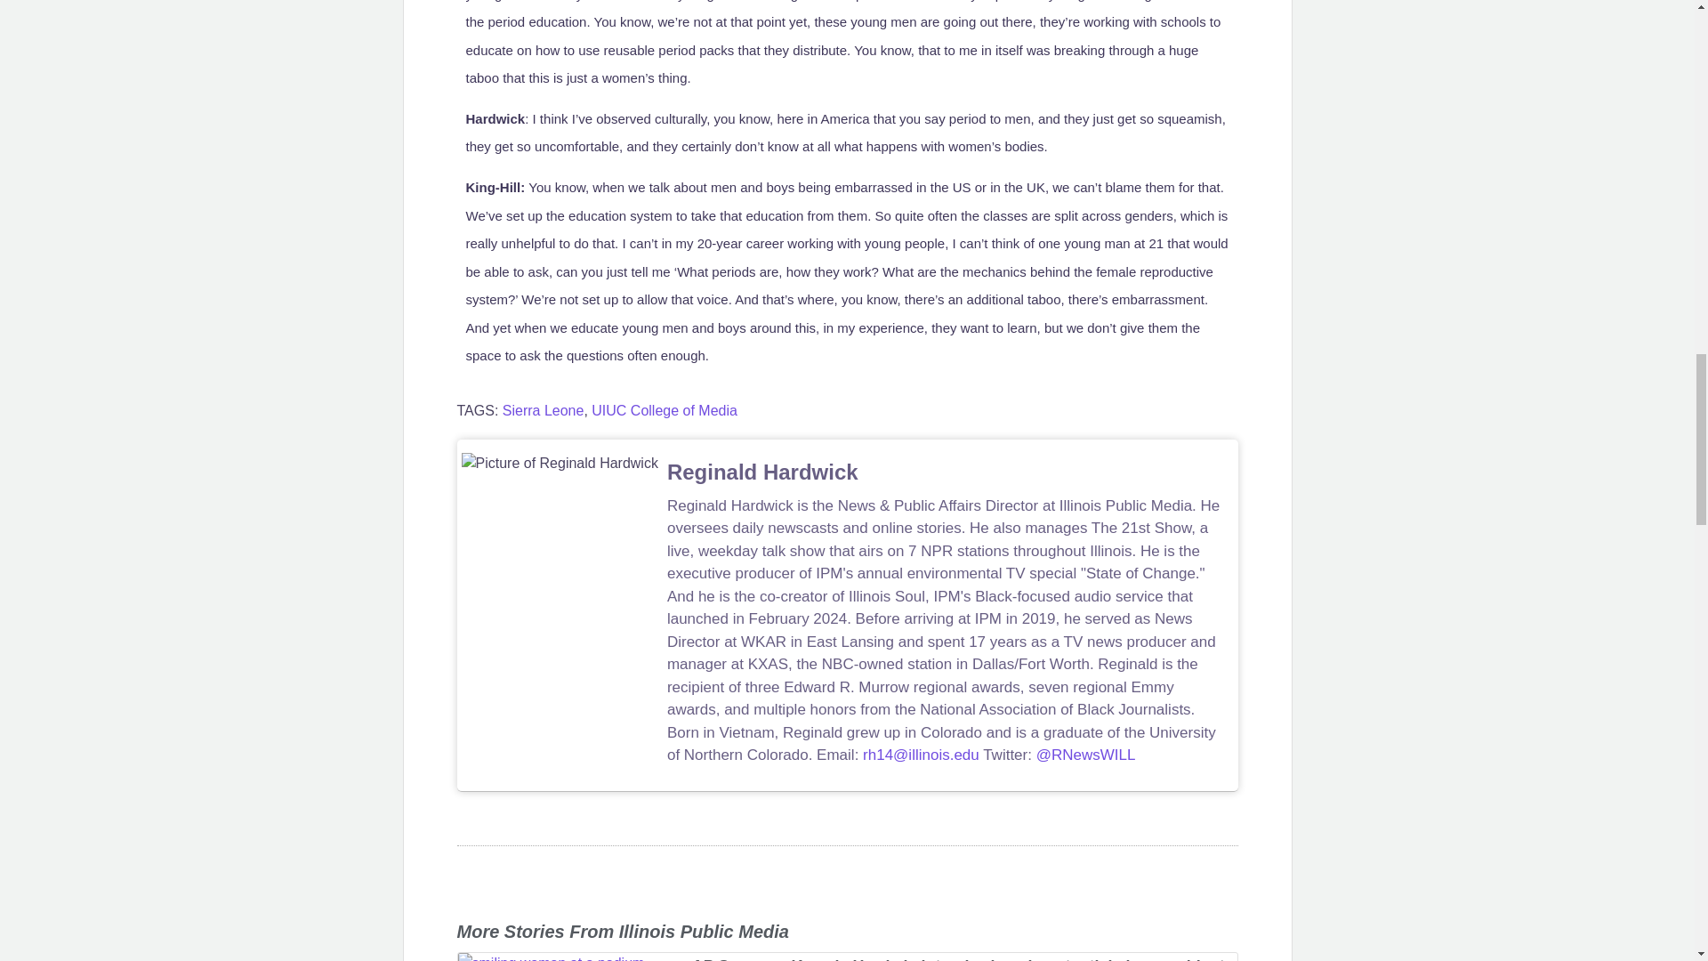  Describe the element at coordinates (543, 409) in the screenshot. I see `Sierra Leone` at that location.